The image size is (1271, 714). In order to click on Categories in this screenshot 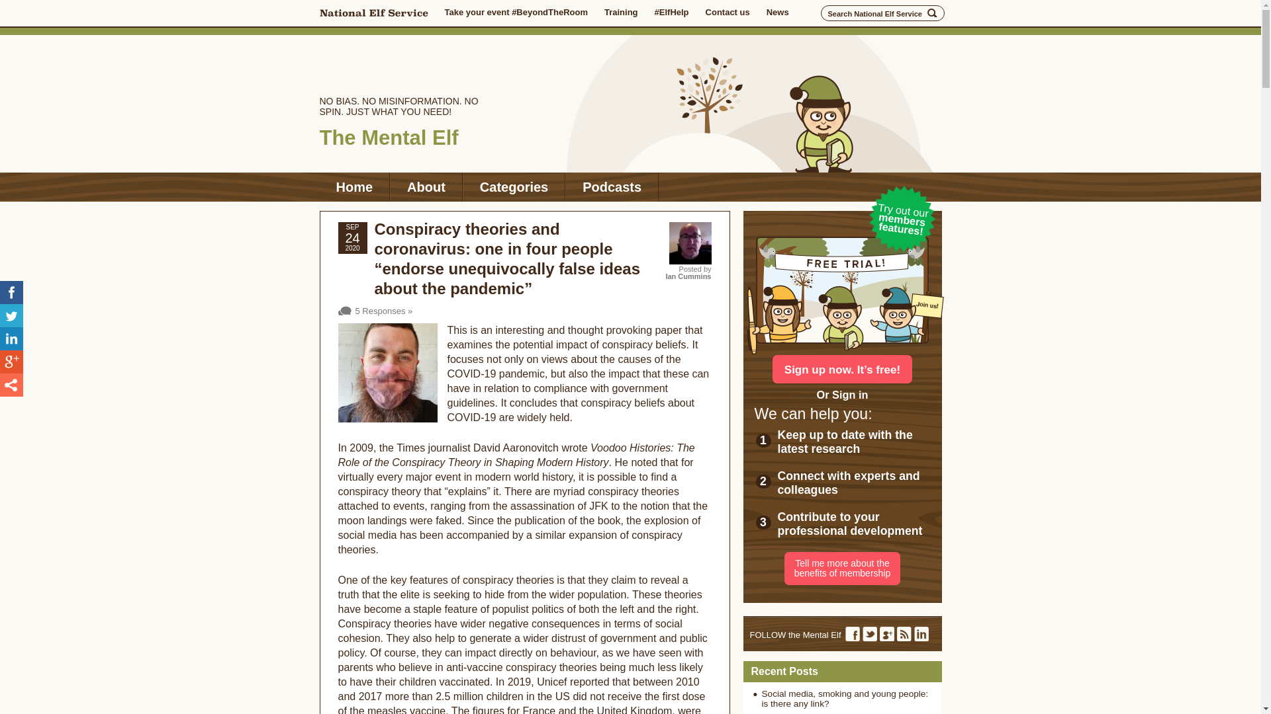, I will do `click(514, 186)`.